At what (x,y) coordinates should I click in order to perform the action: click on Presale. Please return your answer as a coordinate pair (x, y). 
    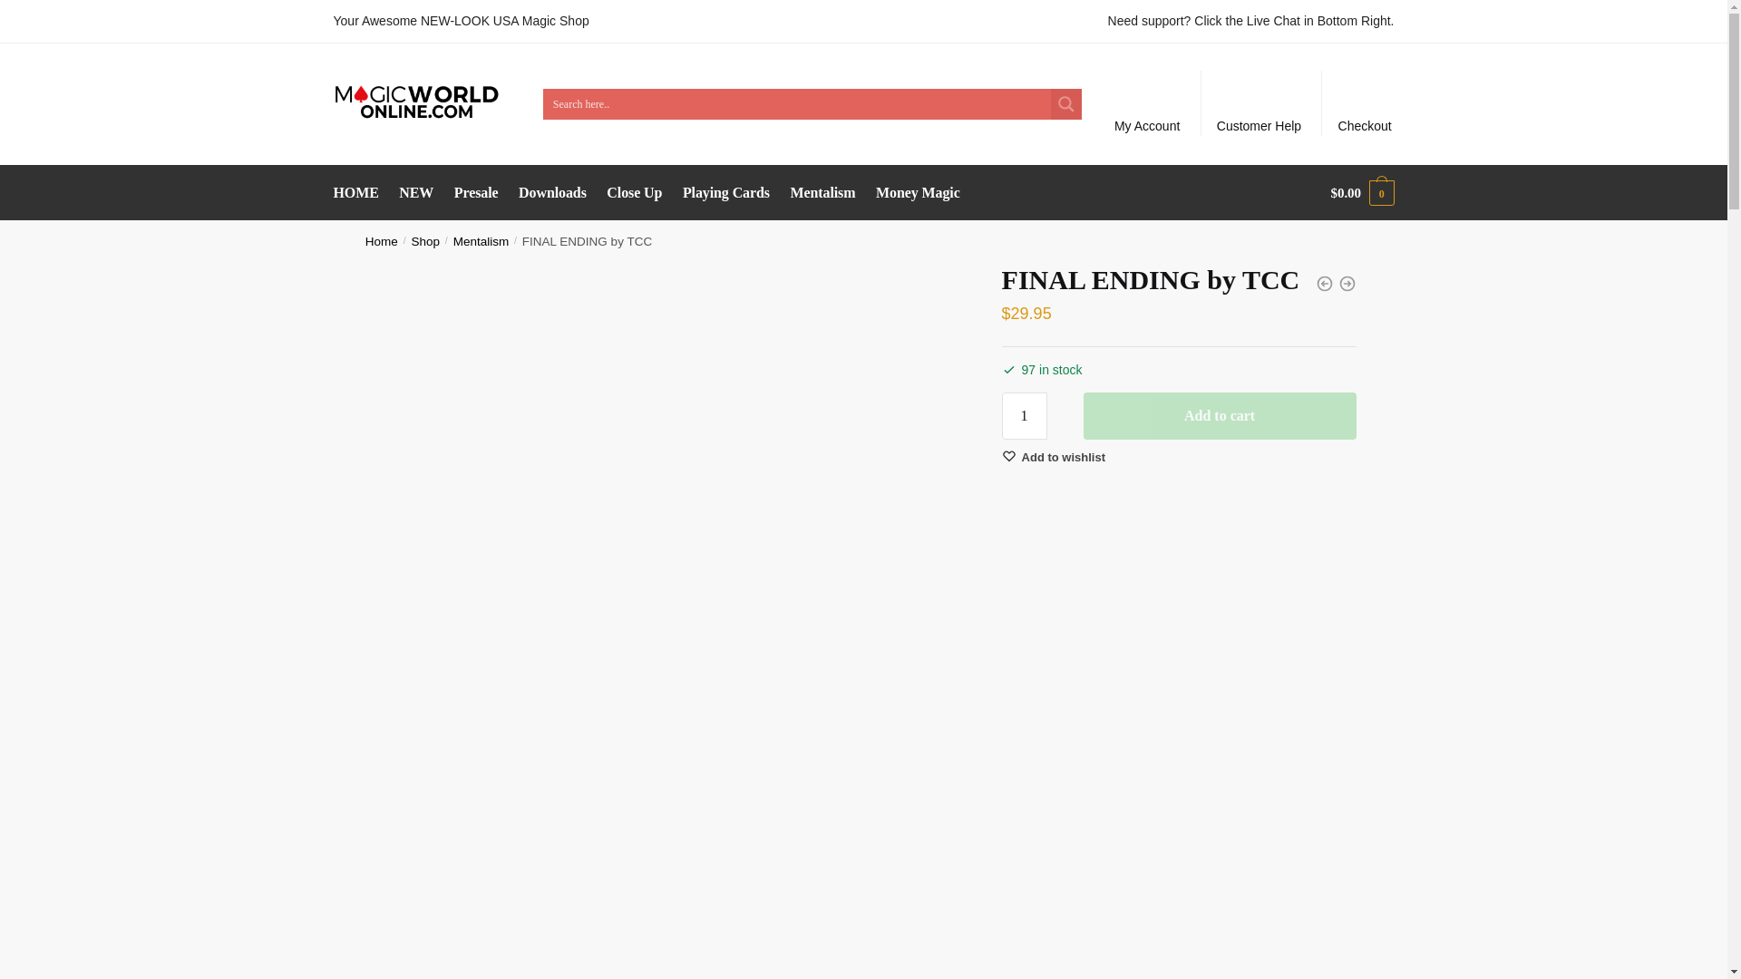
    Looking at the image, I should click on (475, 192).